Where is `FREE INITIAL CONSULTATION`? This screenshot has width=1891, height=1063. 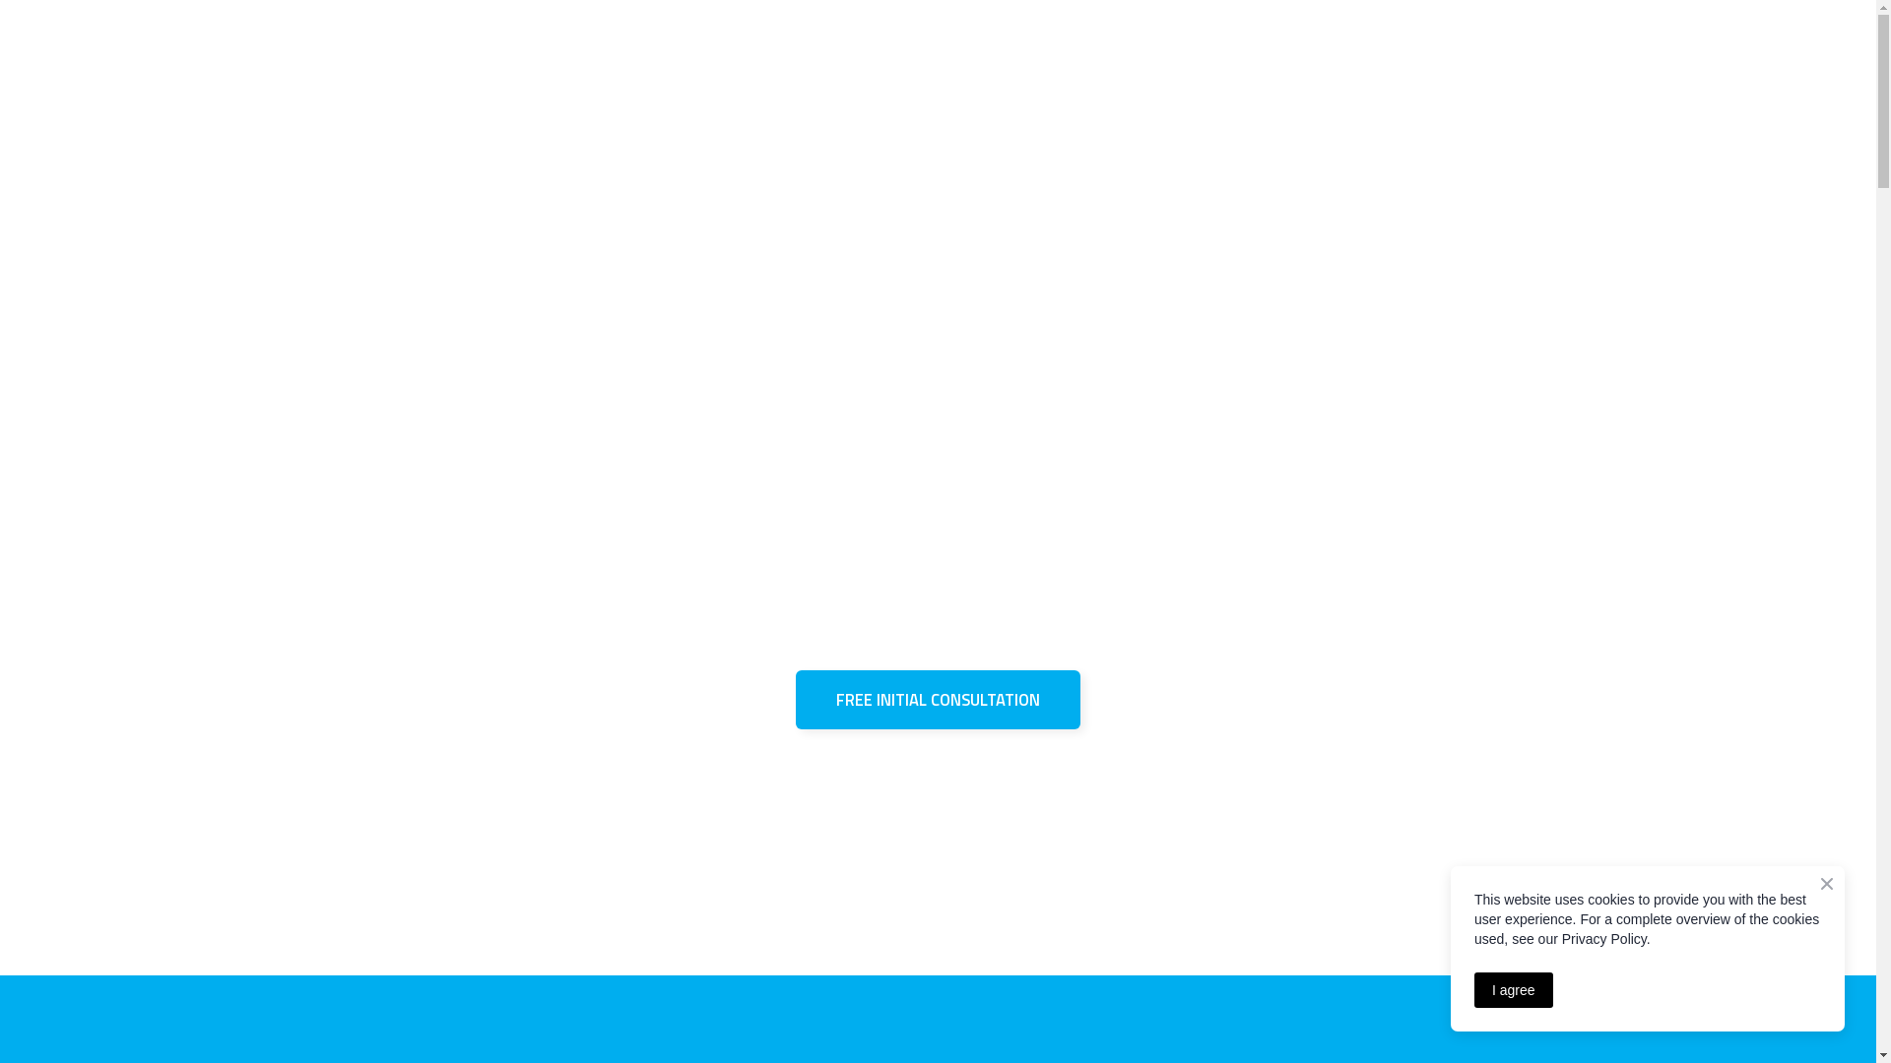 FREE INITIAL CONSULTATION is located at coordinates (938, 700).